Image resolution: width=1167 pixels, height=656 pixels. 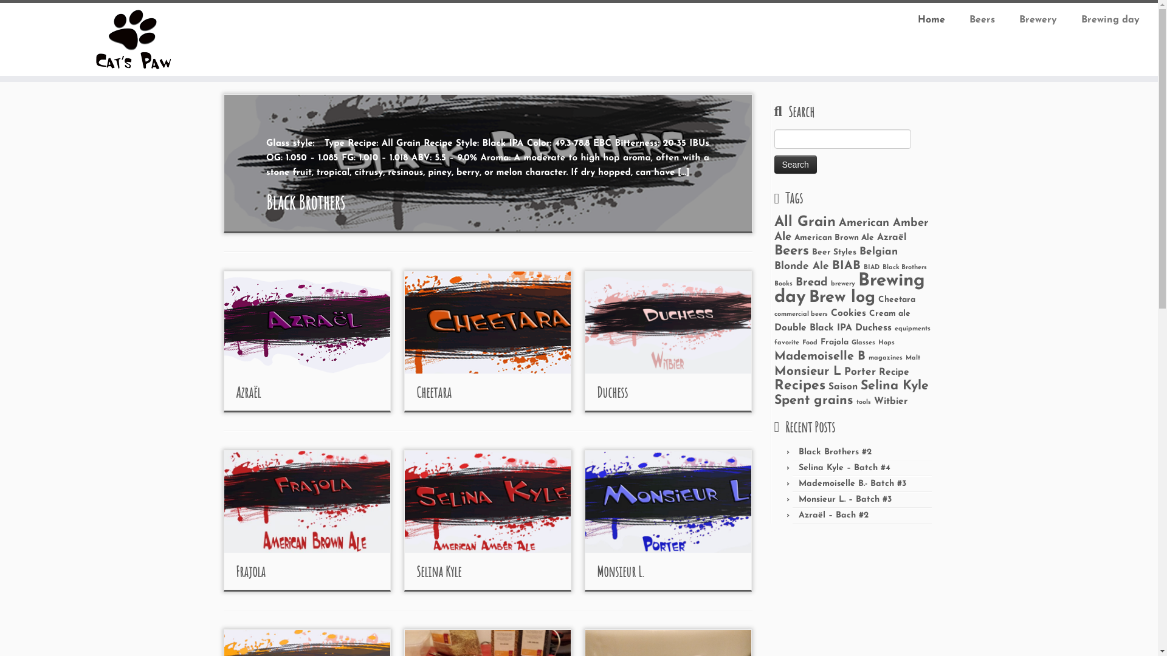 What do you see at coordinates (842, 387) in the screenshot?
I see `Saison` at bounding box center [842, 387].